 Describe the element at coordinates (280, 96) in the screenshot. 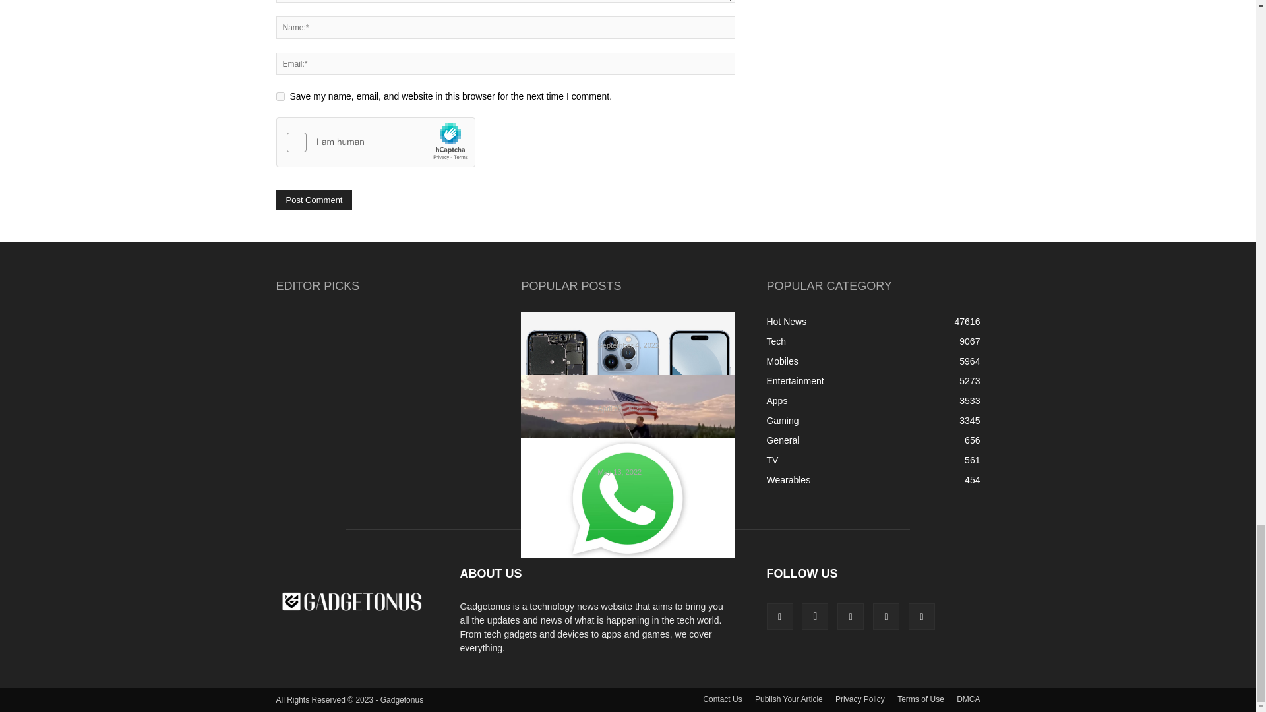

I see `yes` at that location.